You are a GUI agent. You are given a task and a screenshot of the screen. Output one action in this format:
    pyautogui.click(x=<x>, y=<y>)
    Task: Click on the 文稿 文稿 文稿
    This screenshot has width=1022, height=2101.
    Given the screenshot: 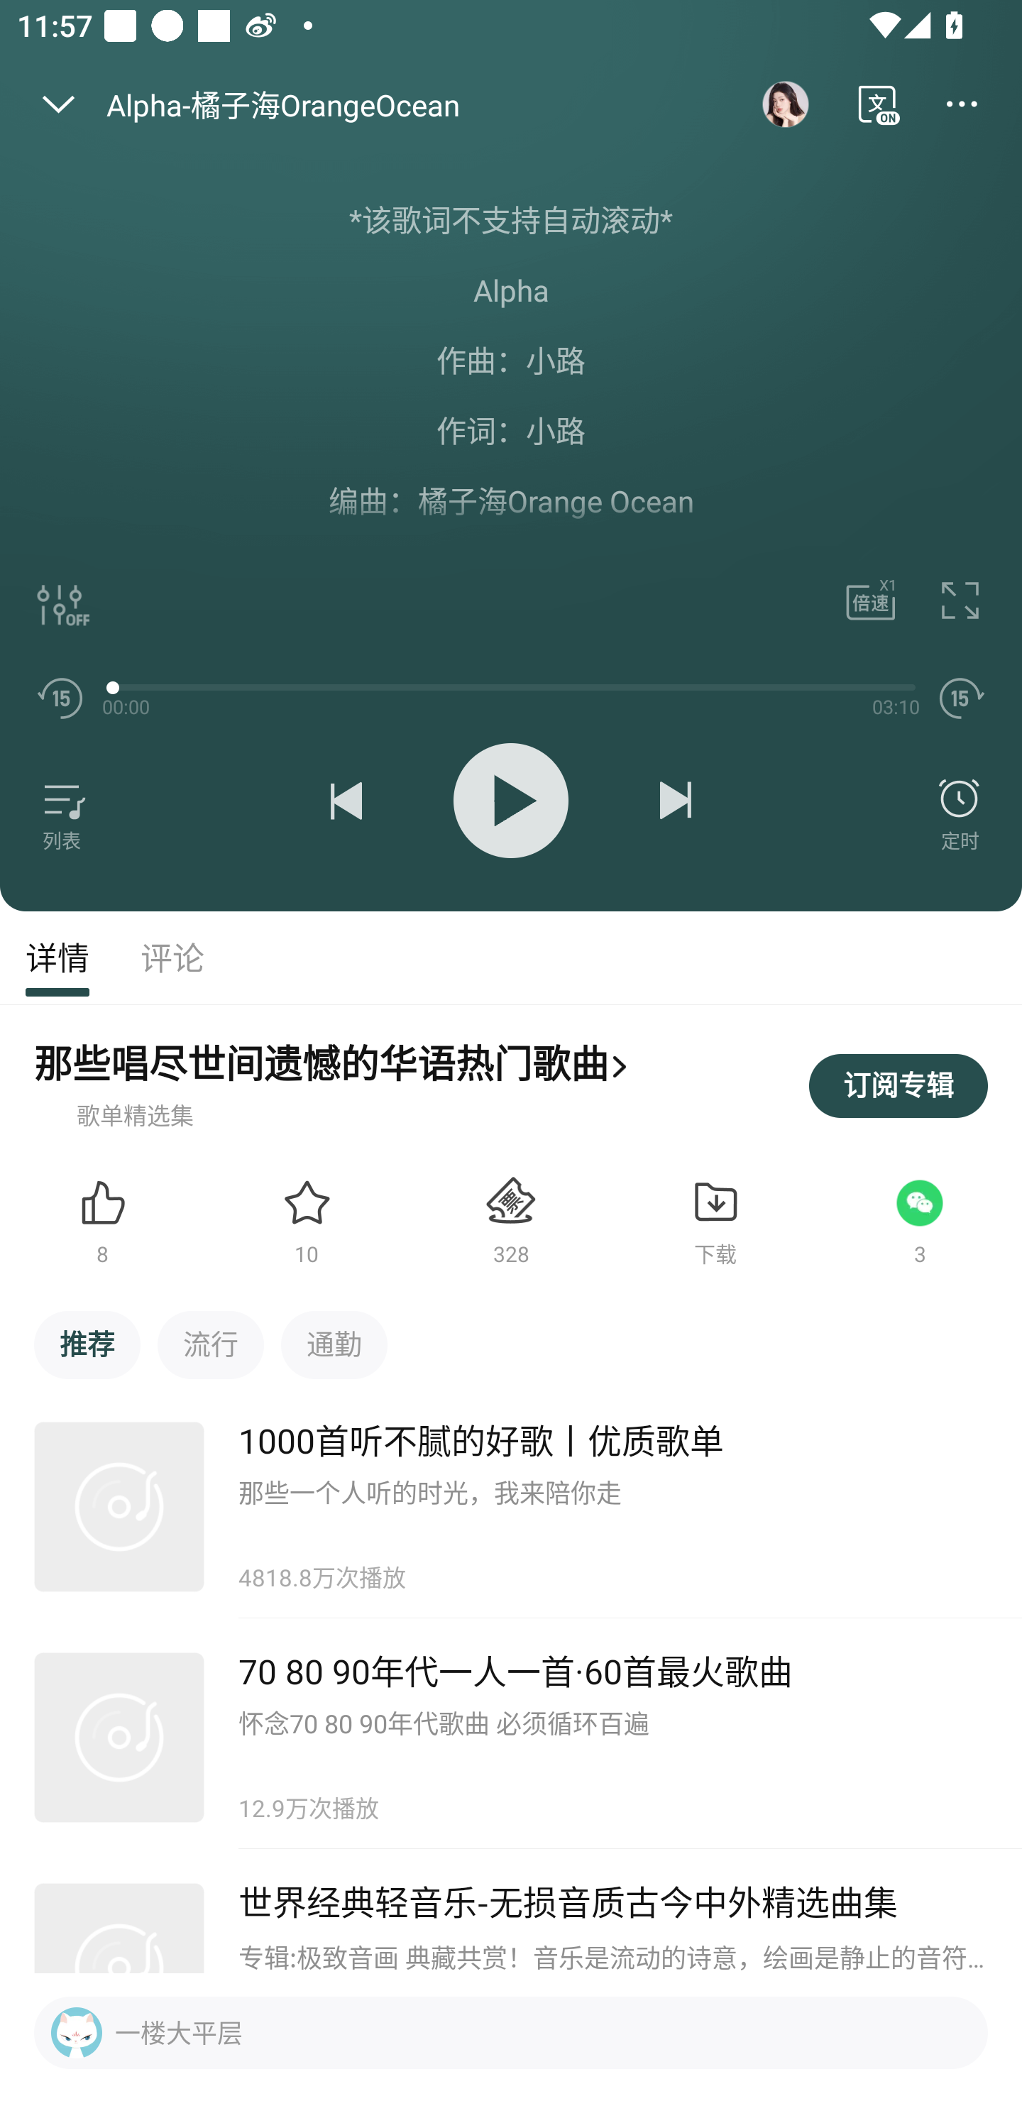 What is the action you would take?
    pyautogui.click(x=511, y=366)
    